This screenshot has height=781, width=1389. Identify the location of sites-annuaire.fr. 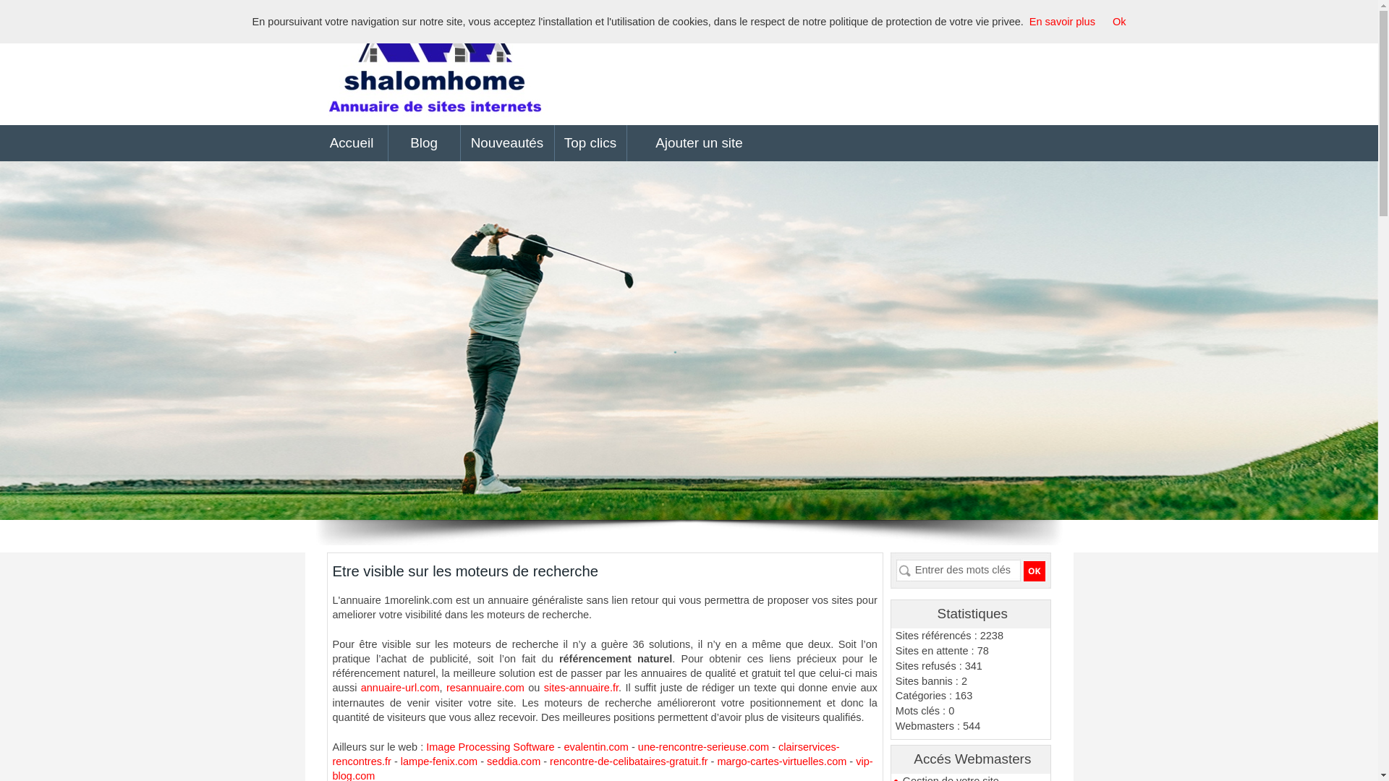
(582, 688).